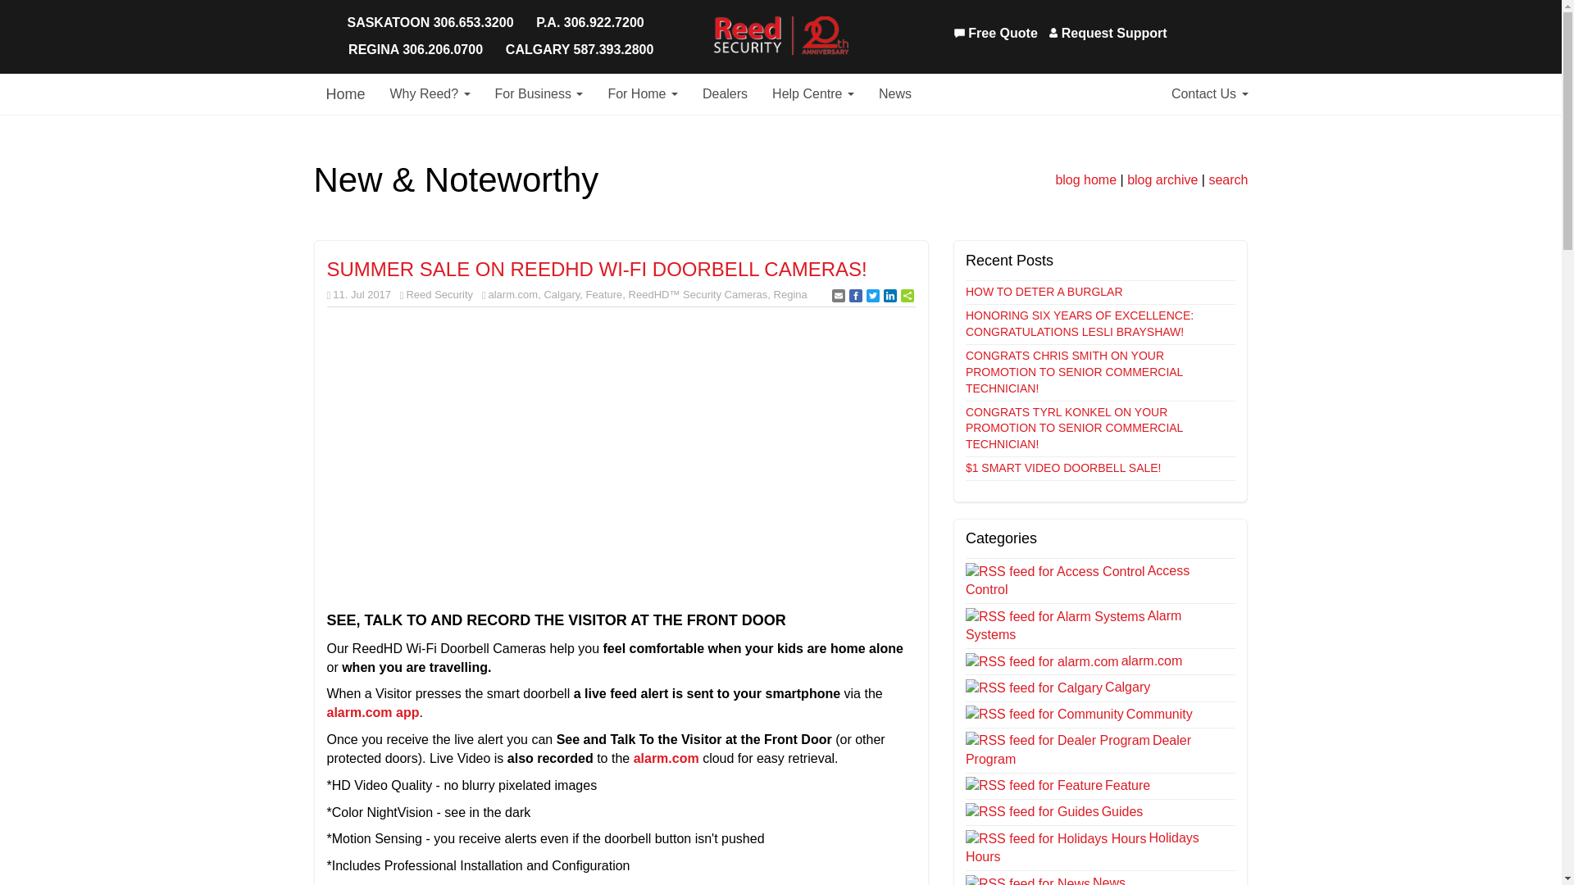  What do you see at coordinates (1108, 34) in the screenshot?
I see `Request Support` at bounding box center [1108, 34].